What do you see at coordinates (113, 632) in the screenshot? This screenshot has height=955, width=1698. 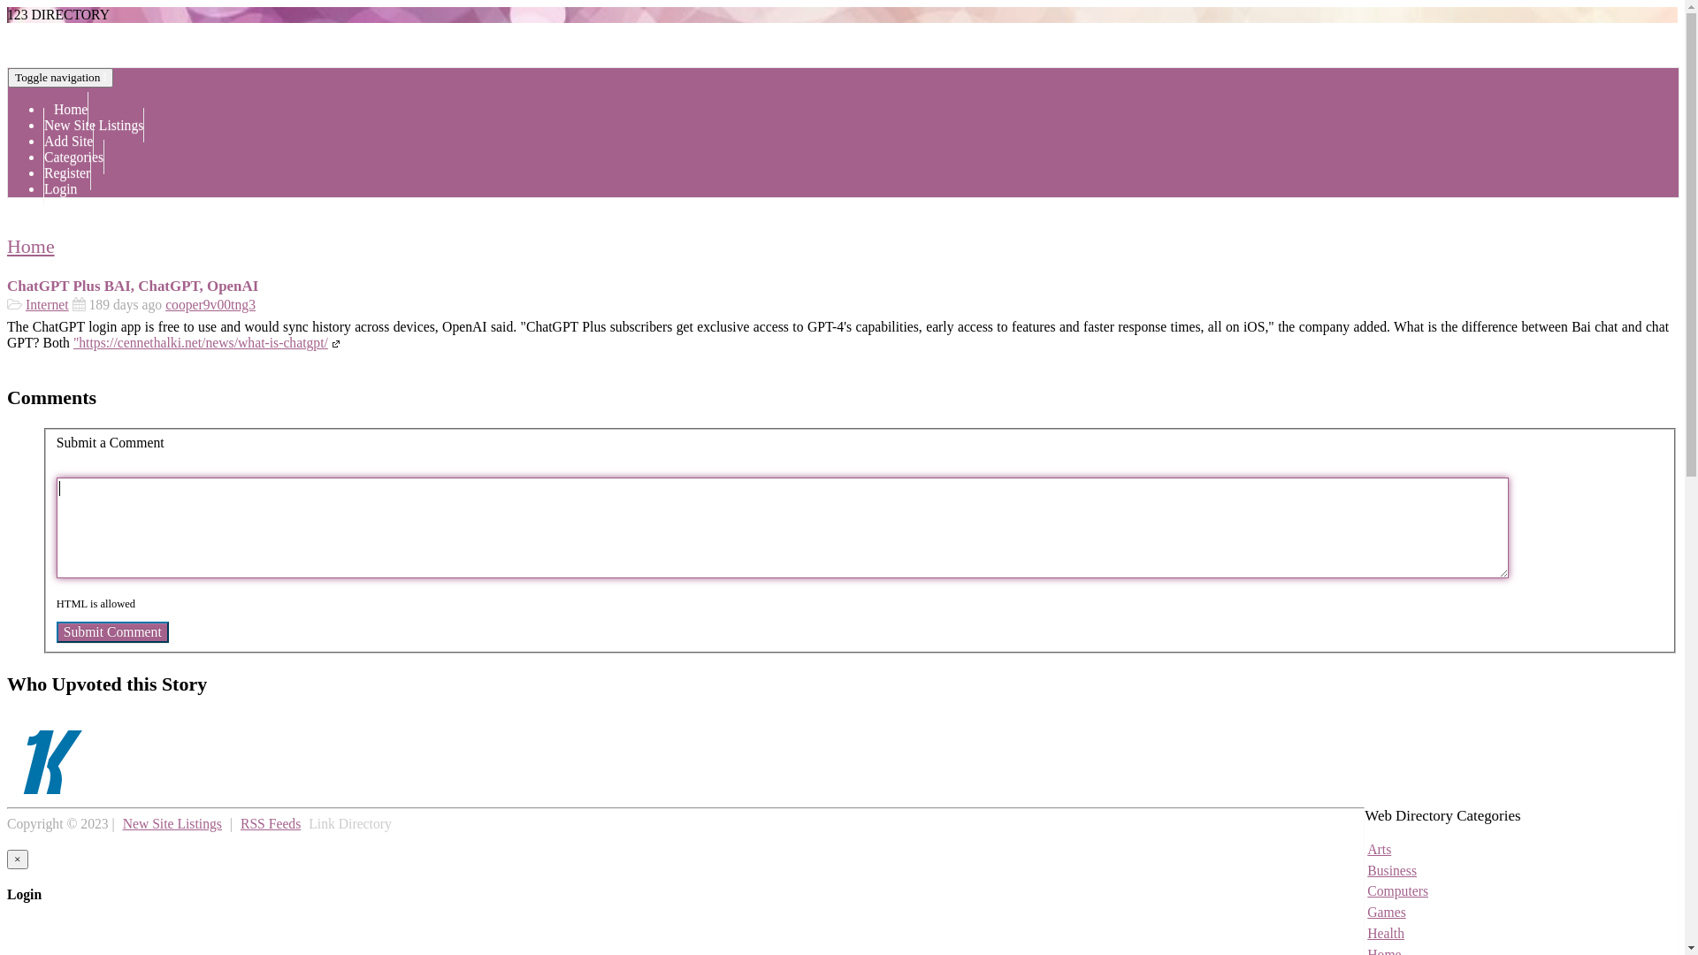 I see `Submit Comment` at bounding box center [113, 632].